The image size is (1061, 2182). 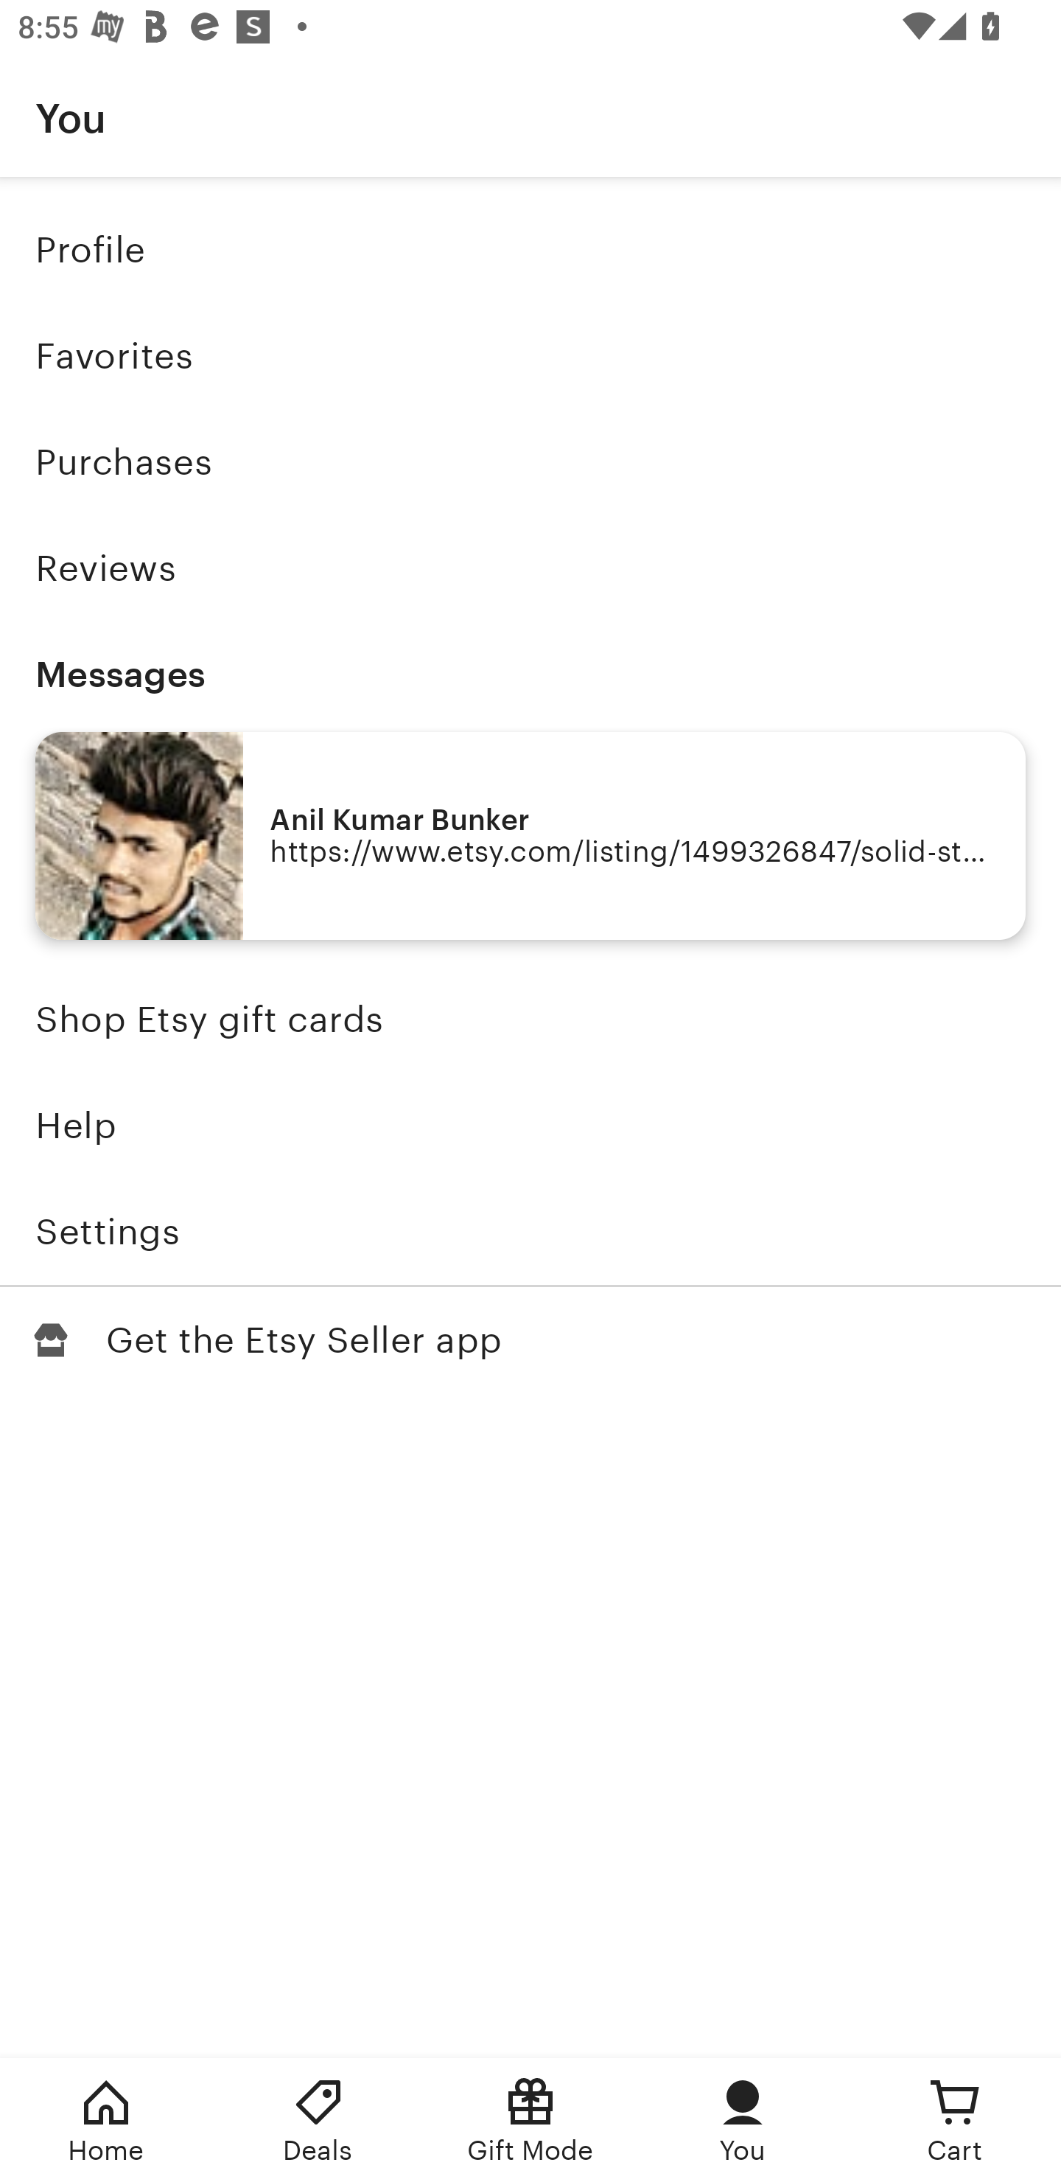 What do you see at coordinates (955, 2120) in the screenshot?
I see `Cart` at bounding box center [955, 2120].